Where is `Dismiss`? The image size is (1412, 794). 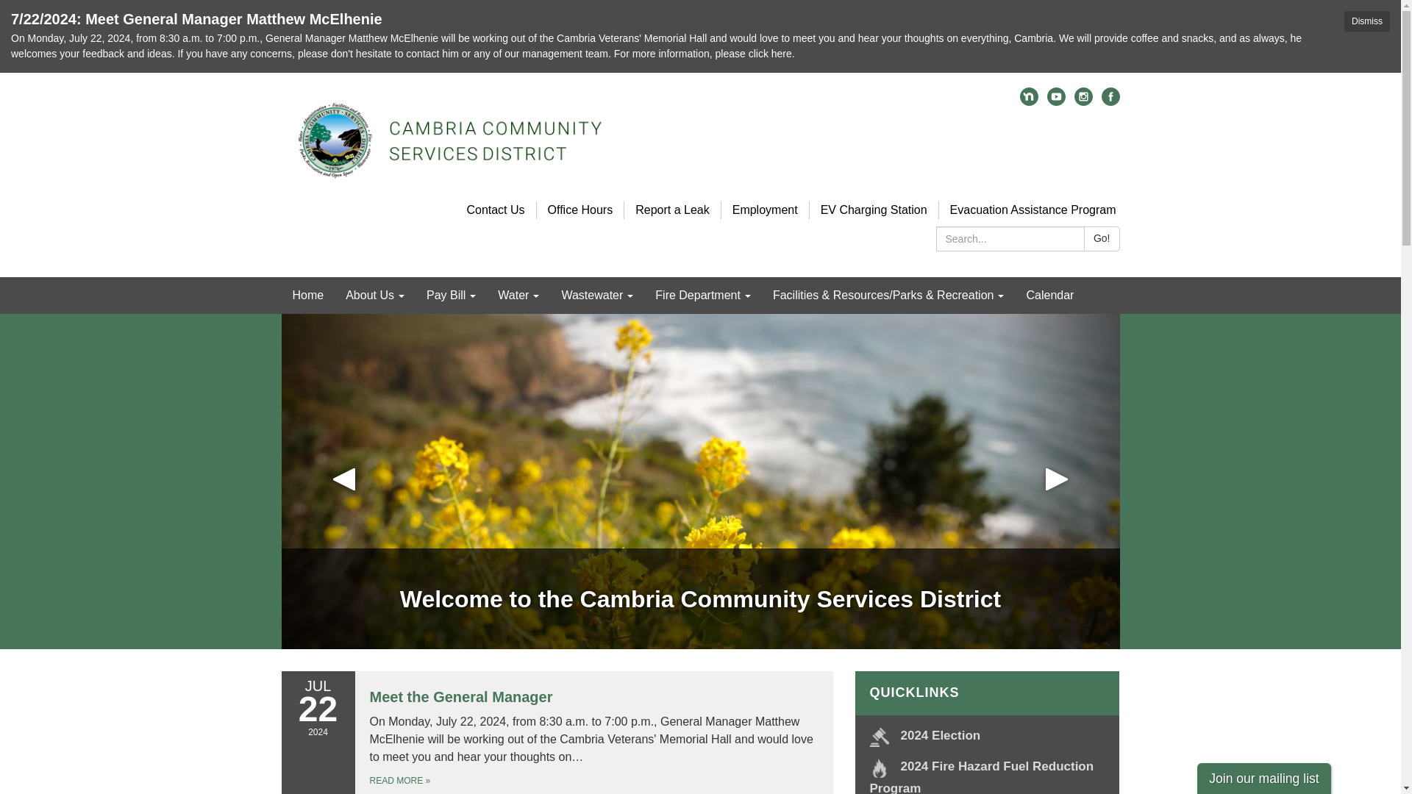 Dismiss is located at coordinates (1366, 21).